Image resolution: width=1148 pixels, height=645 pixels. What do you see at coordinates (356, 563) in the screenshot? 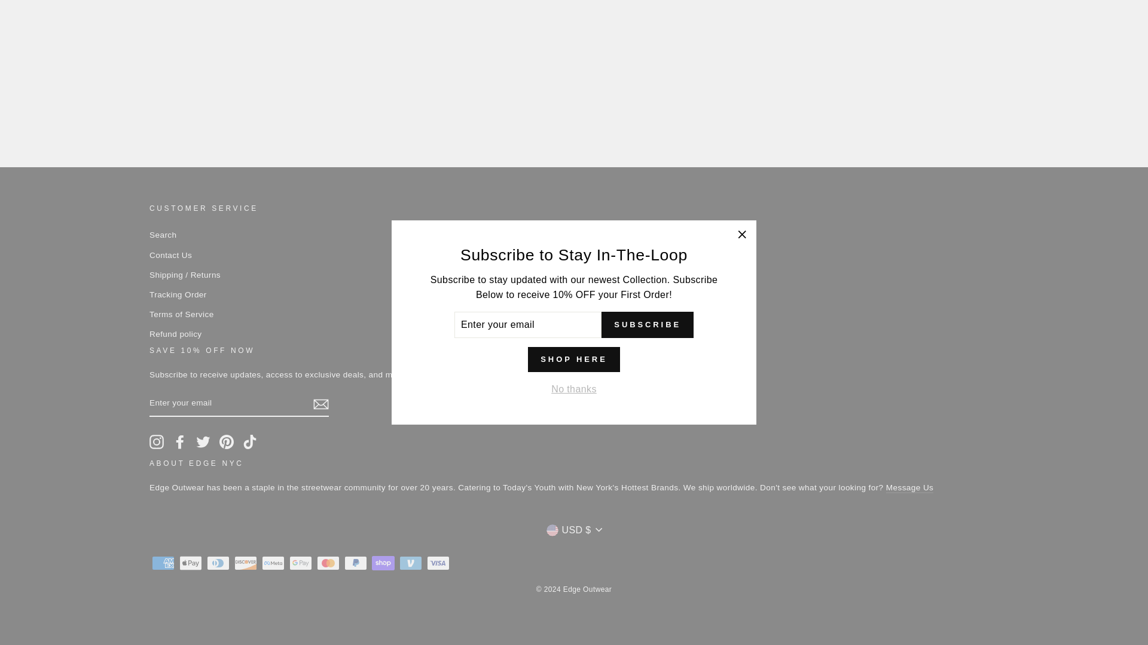
I see `PayPal` at bounding box center [356, 563].